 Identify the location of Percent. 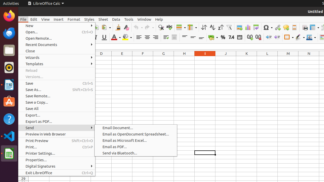
(223, 37).